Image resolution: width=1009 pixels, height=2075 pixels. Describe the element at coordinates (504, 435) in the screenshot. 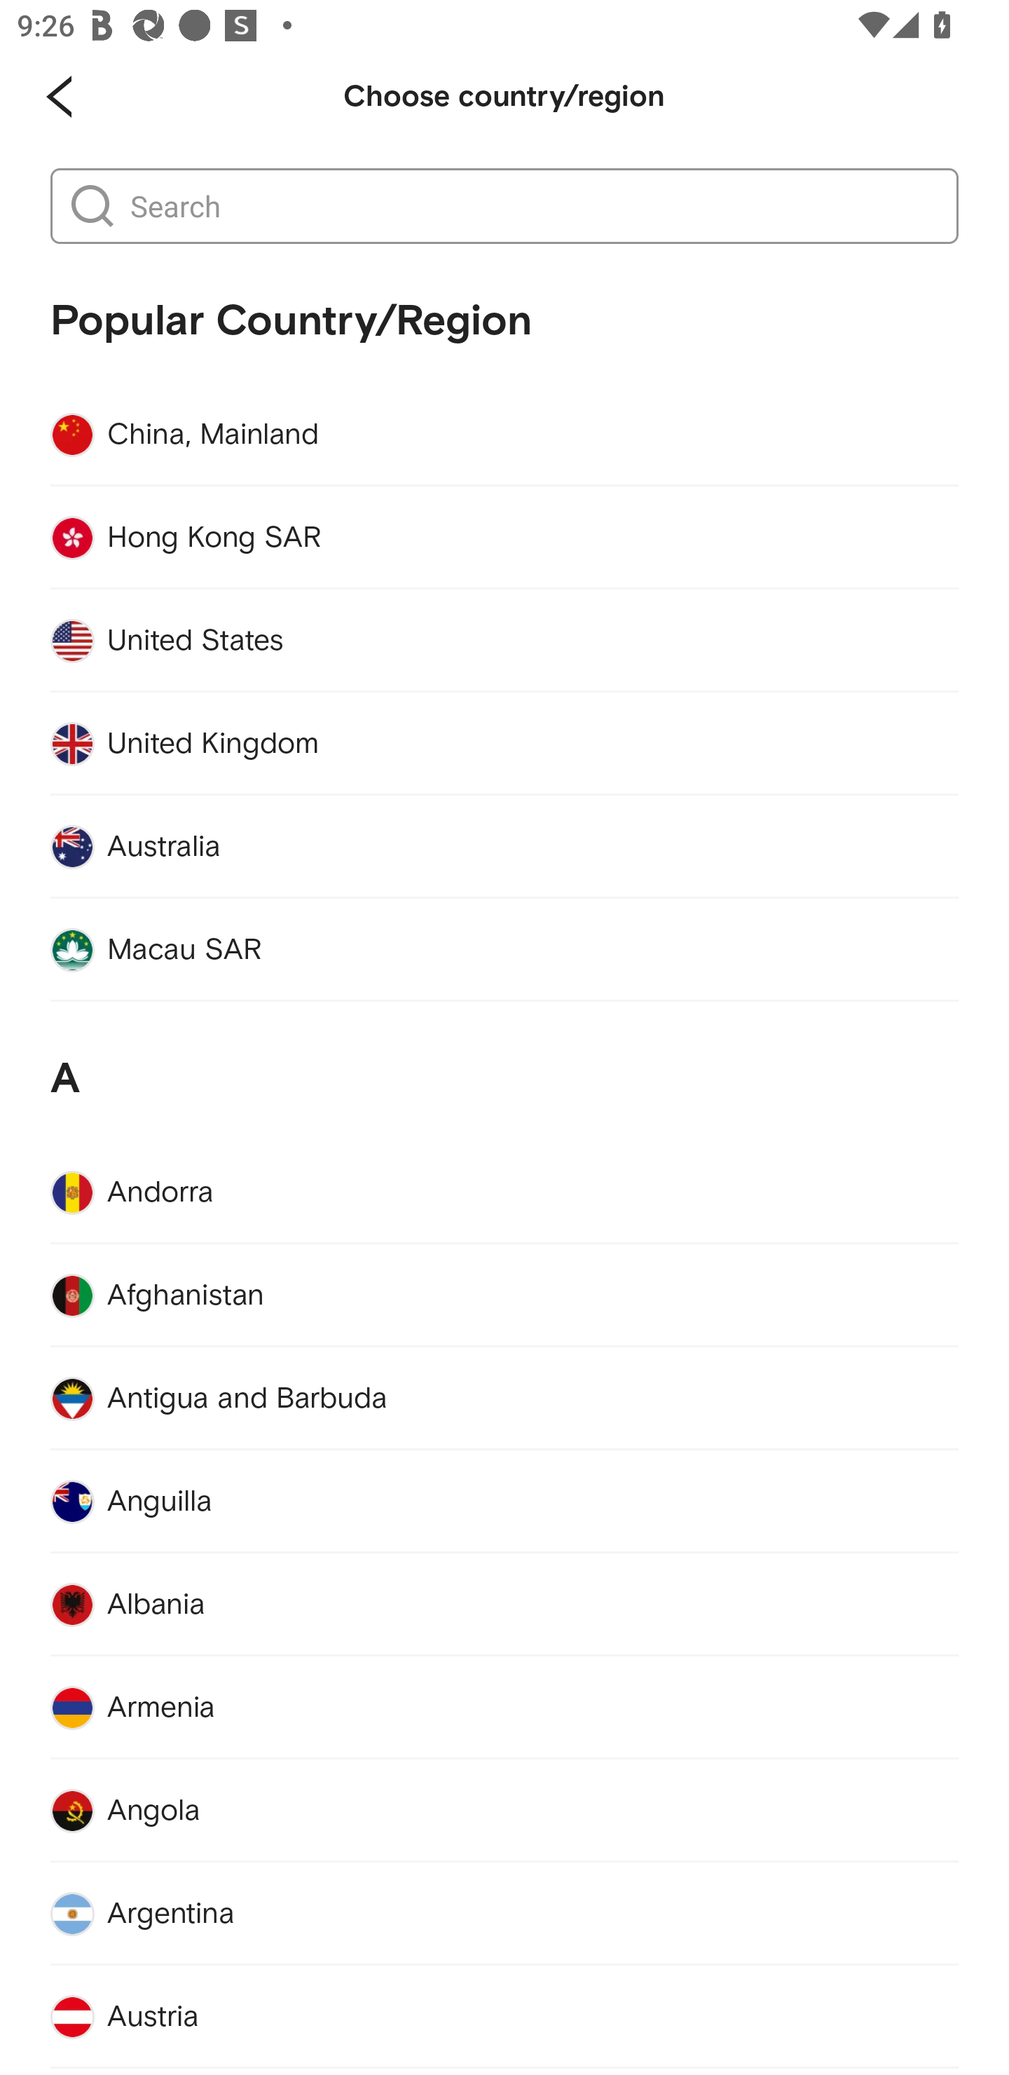

I see `China, Mainland` at that location.